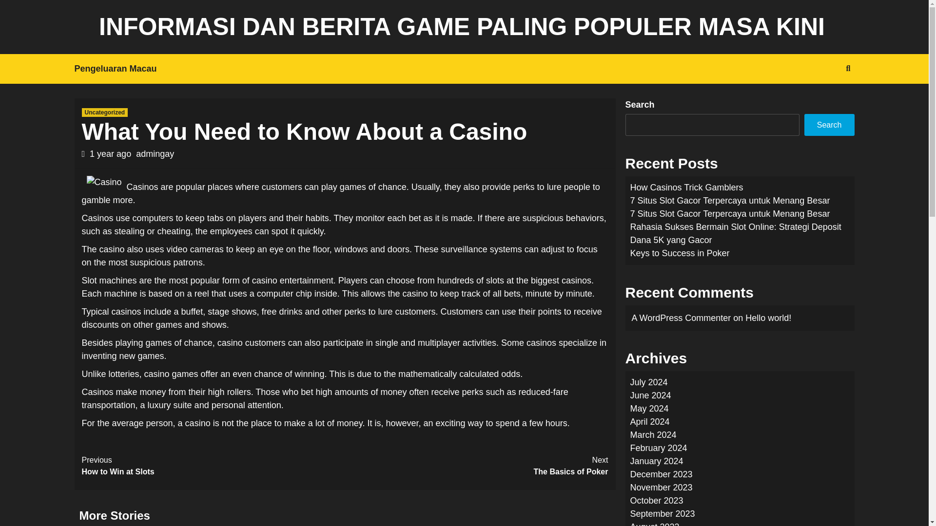 Image resolution: width=936 pixels, height=526 pixels. I want to click on A WordPress Commenter, so click(682, 318).